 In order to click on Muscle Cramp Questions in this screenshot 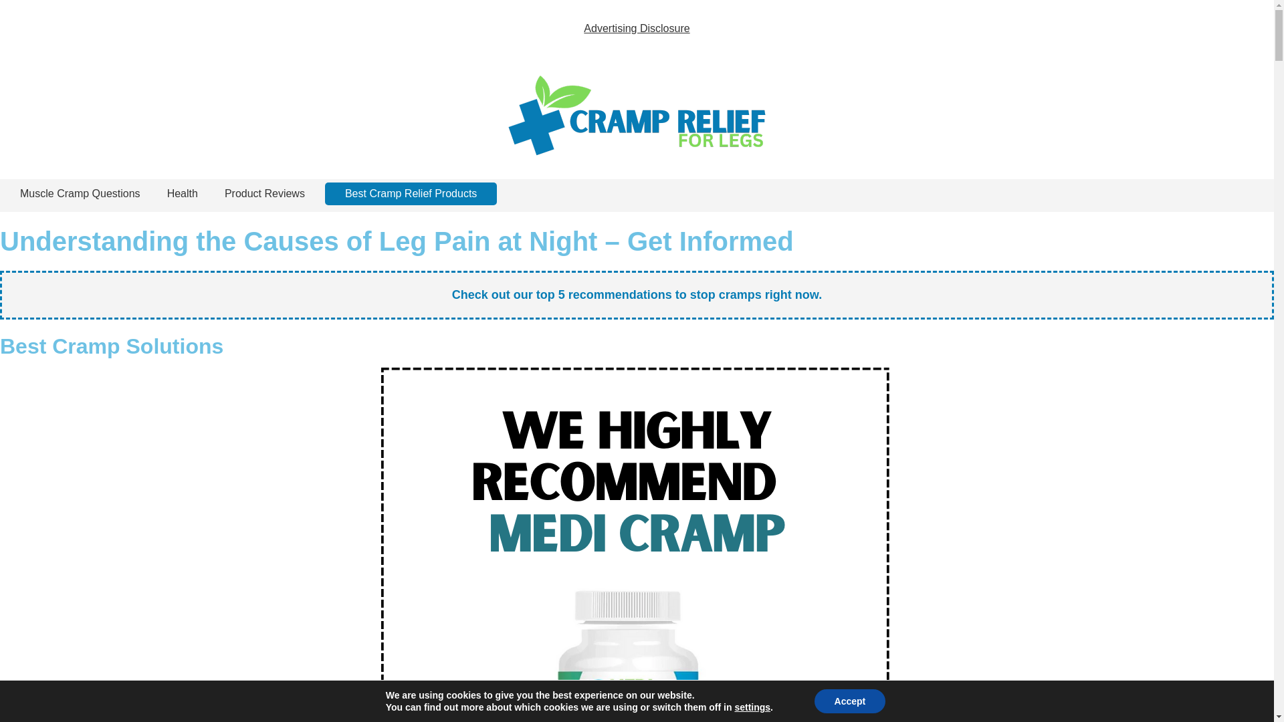, I will do `click(80, 194)`.